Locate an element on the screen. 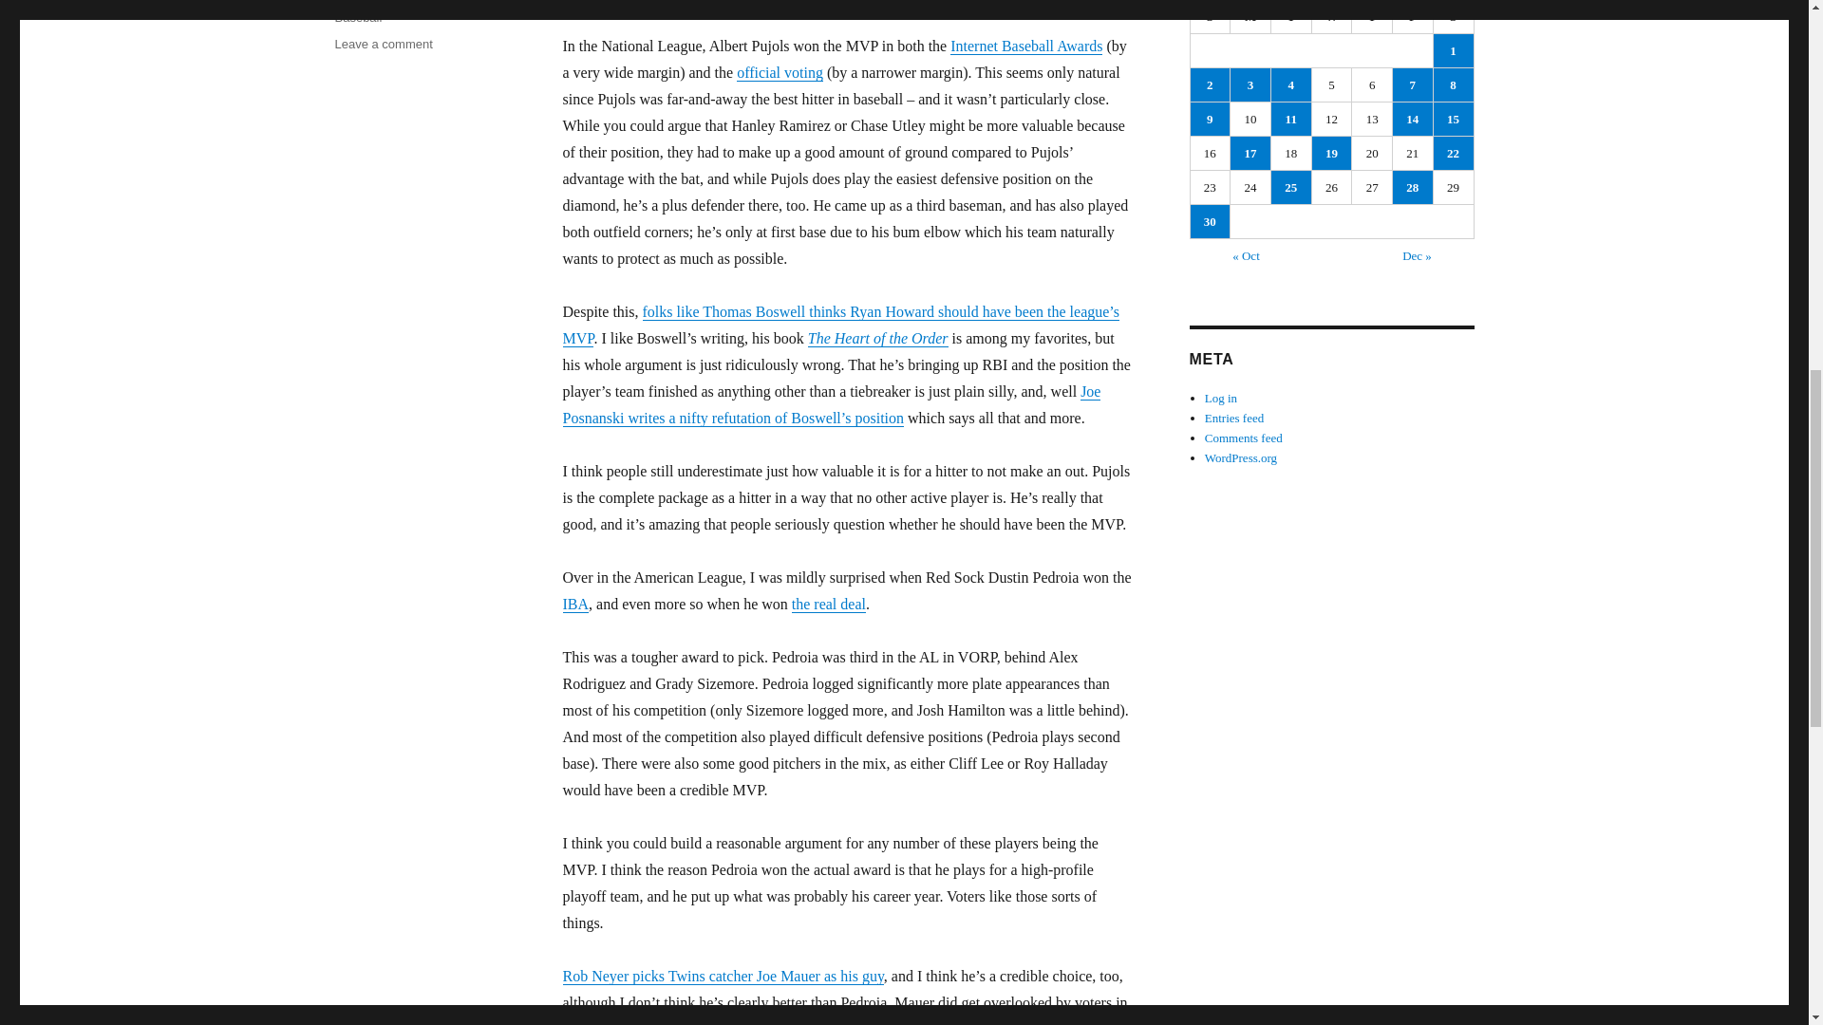 This screenshot has height=1025, width=1823. the real deal is located at coordinates (828, 604).